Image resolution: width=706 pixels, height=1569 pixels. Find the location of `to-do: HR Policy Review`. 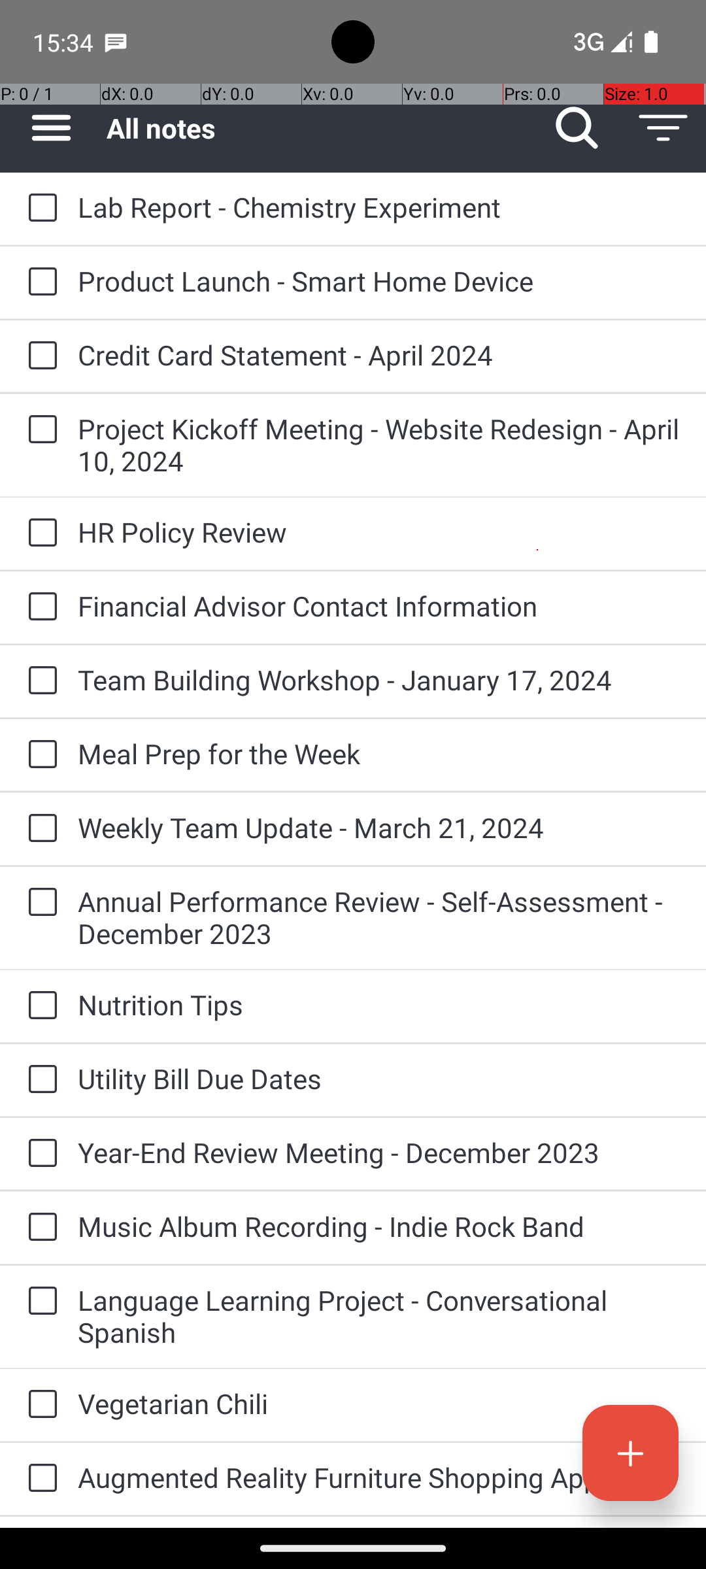

to-do: HR Policy Review is located at coordinates (39, 533).